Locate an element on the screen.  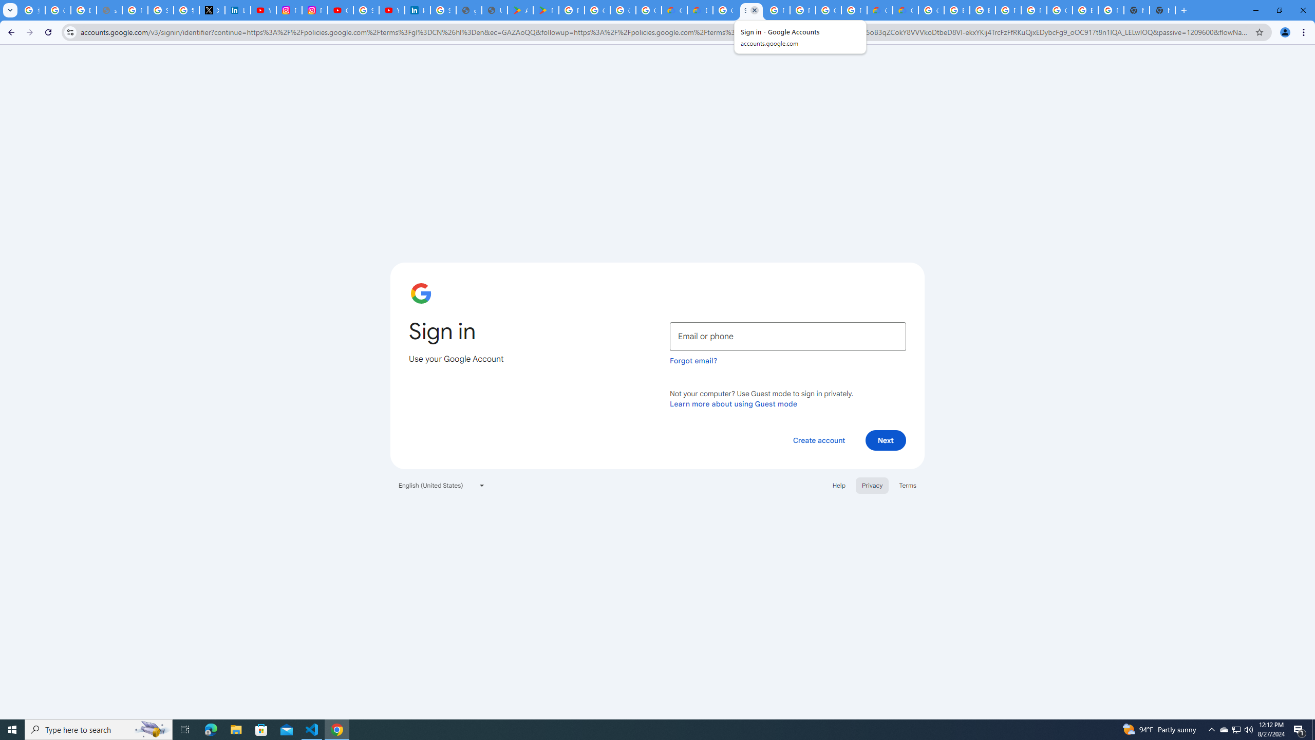
Create account is located at coordinates (818, 440).